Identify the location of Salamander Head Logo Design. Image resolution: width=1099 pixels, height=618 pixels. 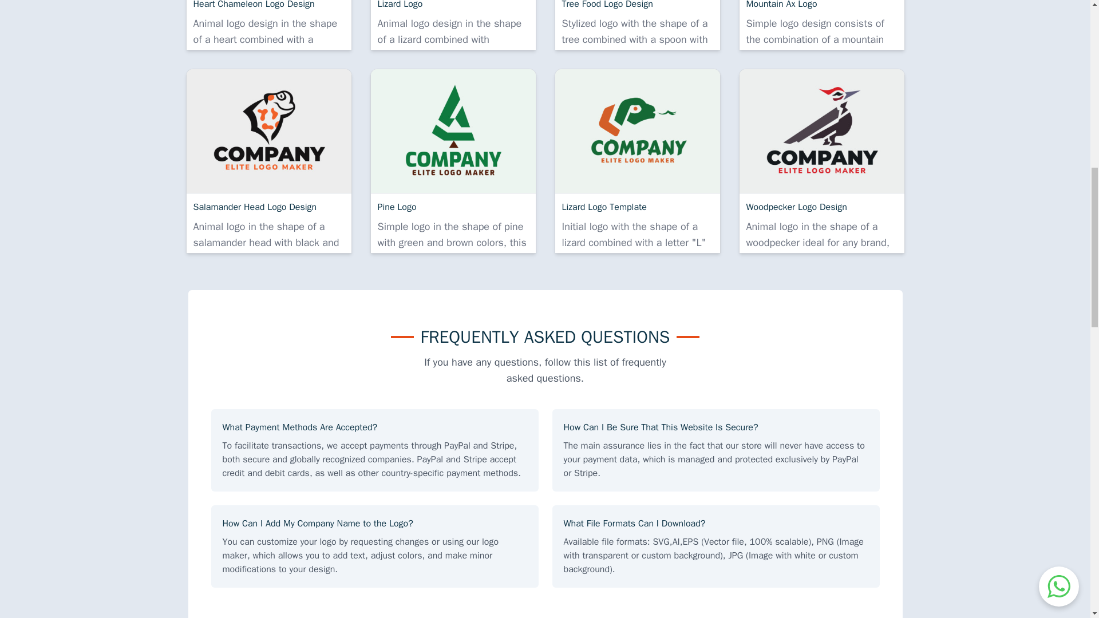
(269, 130).